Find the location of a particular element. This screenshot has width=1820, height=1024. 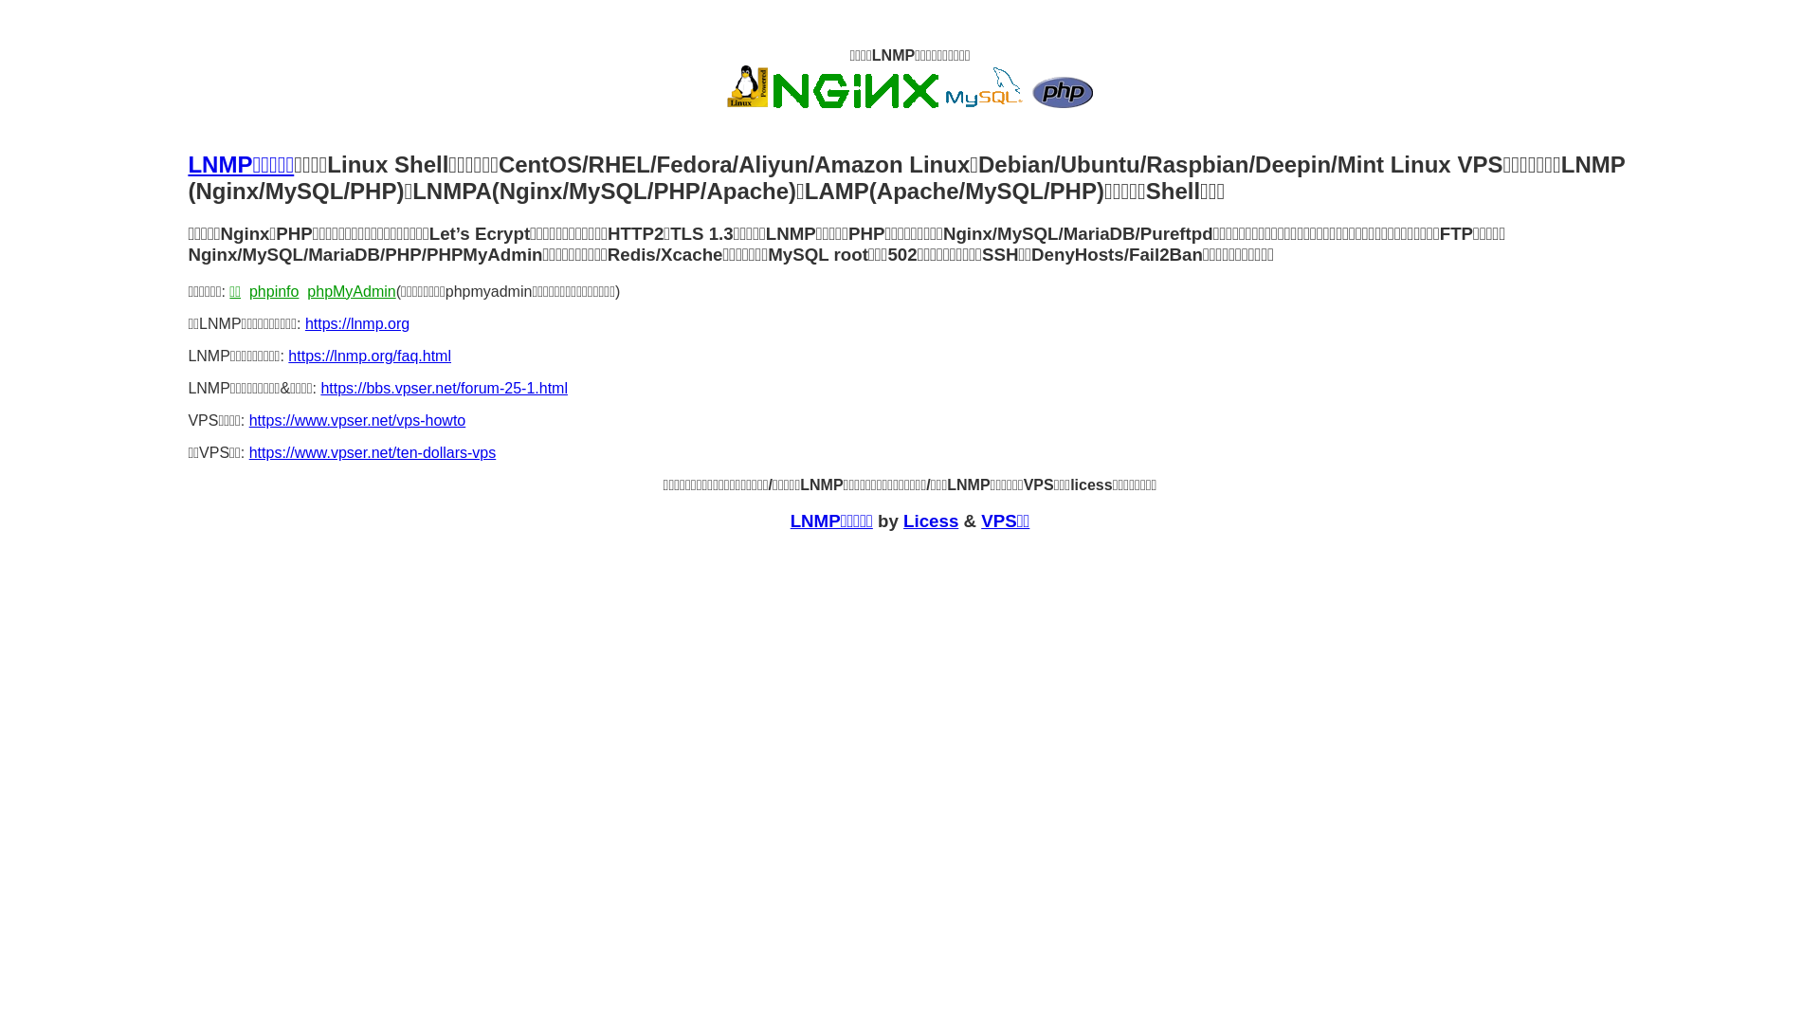

phpinfo is located at coordinates (275, 292).